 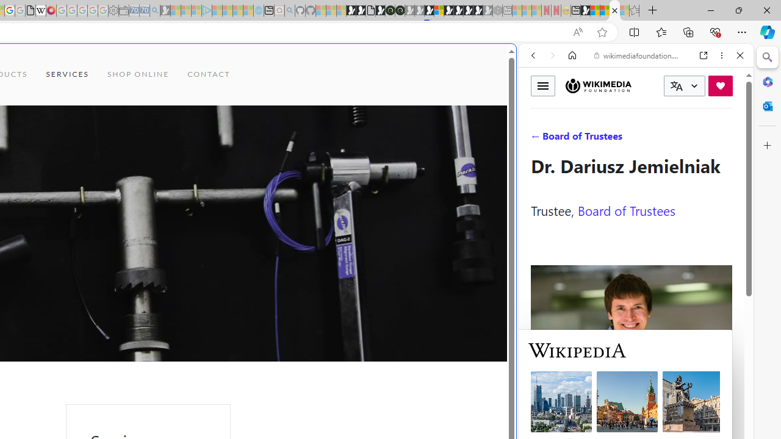 What do you see at coordinates (768, 146) in the screenshot?
I see `Close Customize pane` at bounding box center [768, 146].